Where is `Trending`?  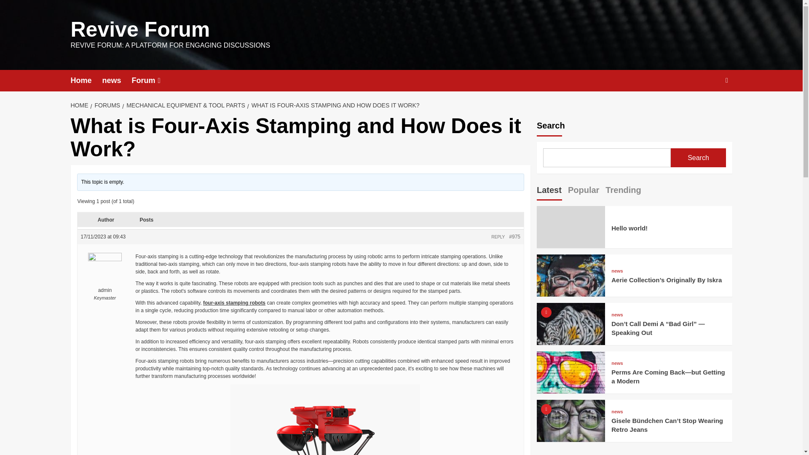
Trending is located at coordinates (623, 191).